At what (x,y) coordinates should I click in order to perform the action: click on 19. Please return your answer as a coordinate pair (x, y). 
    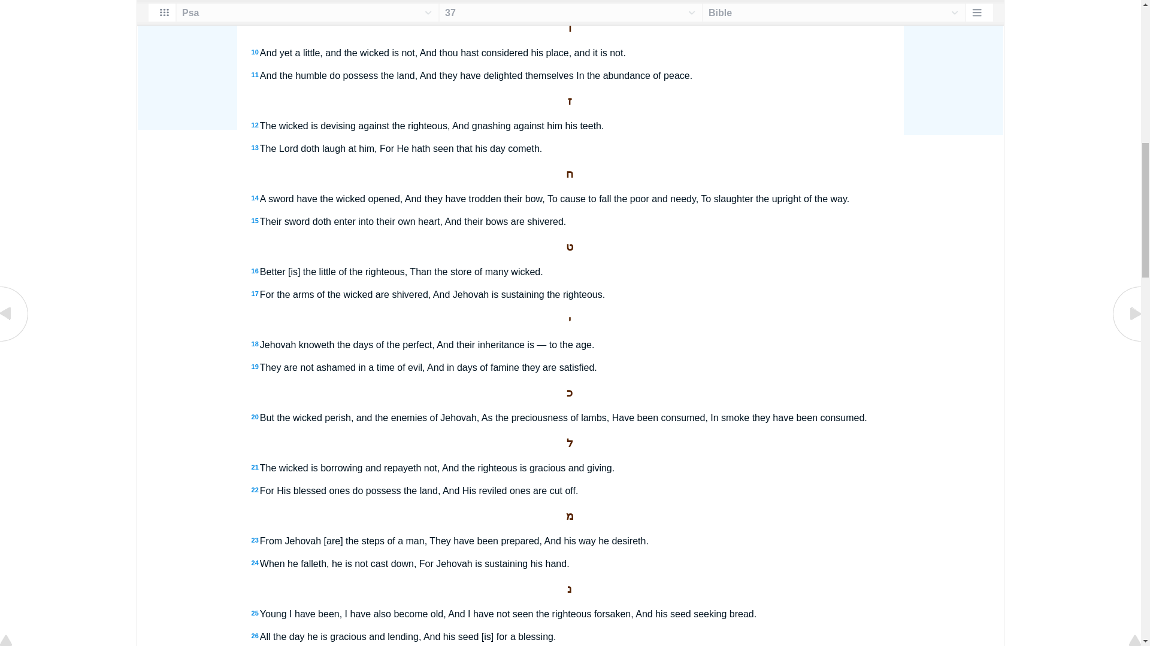
    Looking at the image, I should click on (255, 366).